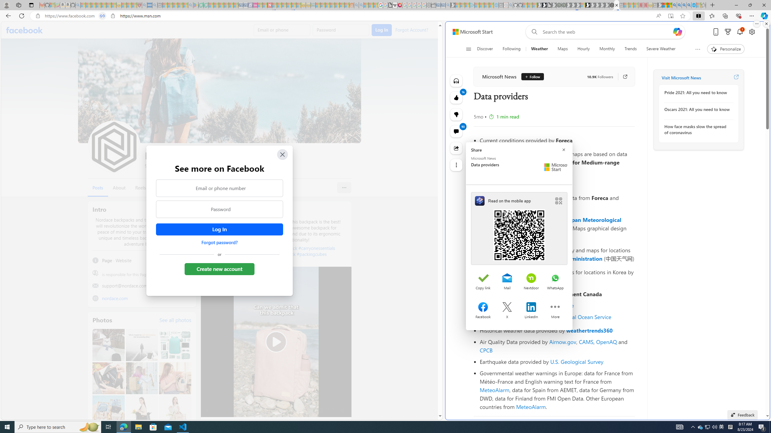  I want to click on Maps, so click(563, 49).